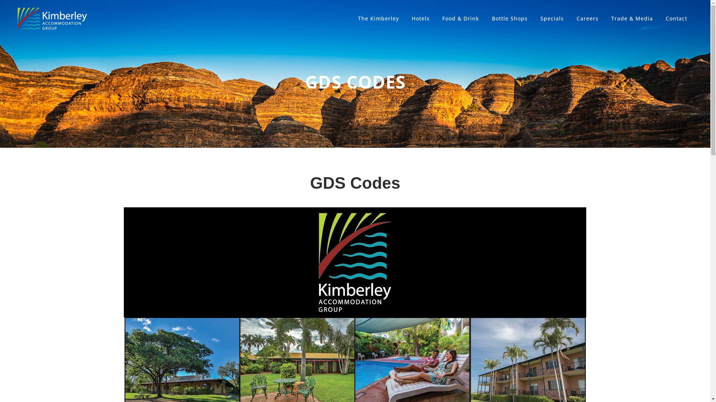  Describe the element at coordinates (632, 19) in the screenshot. I see `Trade & Media` at that location.